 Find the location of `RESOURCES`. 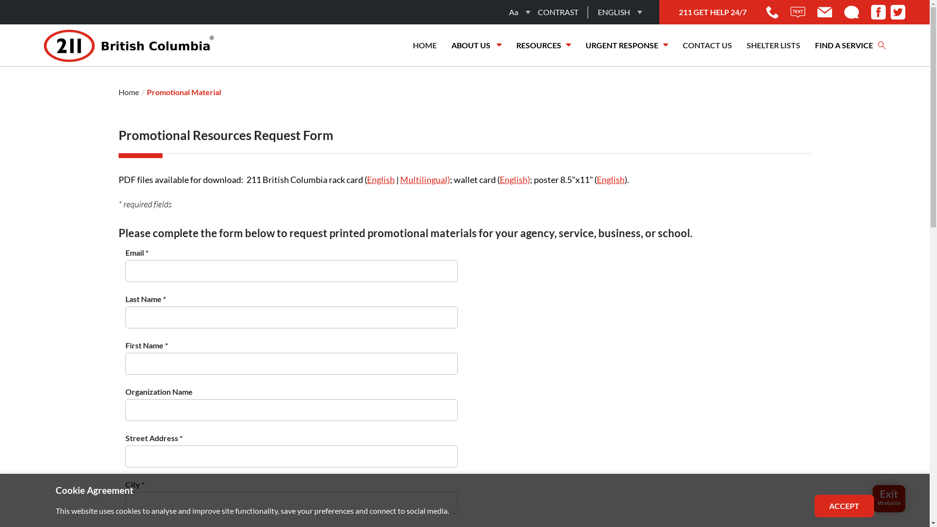

RESOURCES is located at coordinates (544, 45).